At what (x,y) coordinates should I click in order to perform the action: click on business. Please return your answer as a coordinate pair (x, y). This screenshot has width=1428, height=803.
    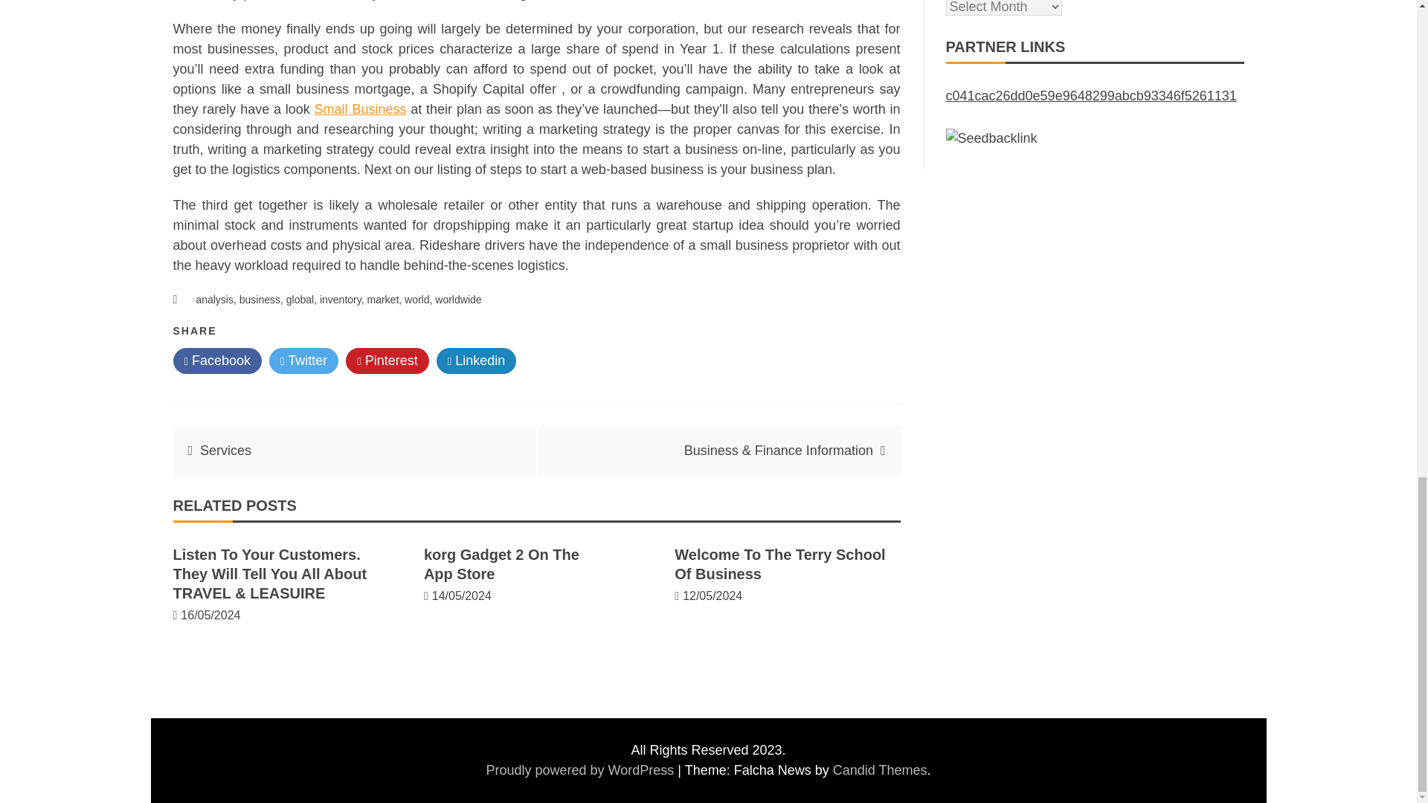
    Looking at the image, I should click on (260, 300).